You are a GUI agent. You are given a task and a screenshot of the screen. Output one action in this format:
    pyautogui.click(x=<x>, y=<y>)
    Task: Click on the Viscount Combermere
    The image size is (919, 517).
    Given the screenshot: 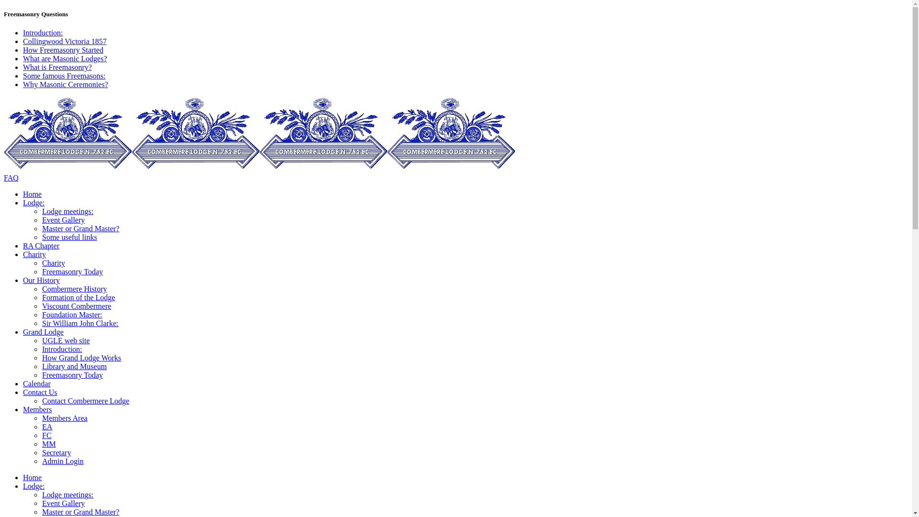 What is the action you would take?
    pyautogui.click(x=77, y=306)
    